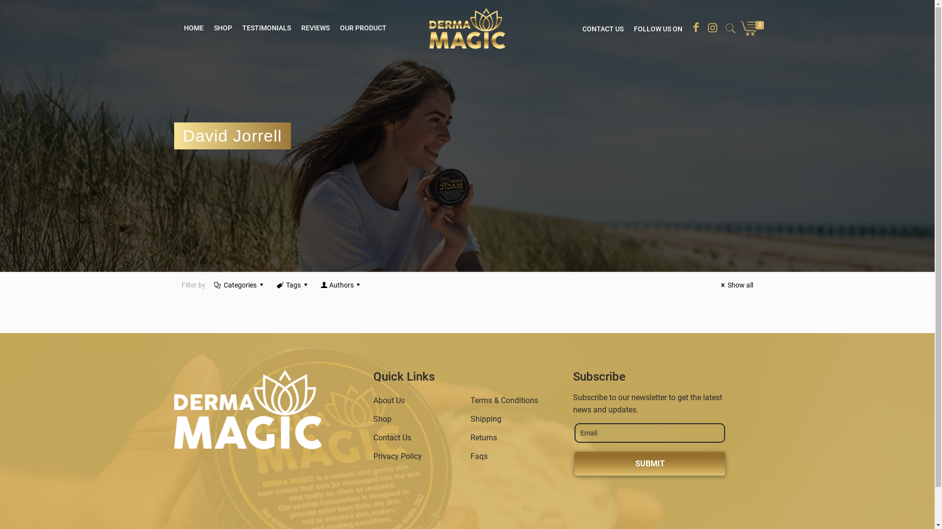  I want to click on Tags, so click(293, 285).